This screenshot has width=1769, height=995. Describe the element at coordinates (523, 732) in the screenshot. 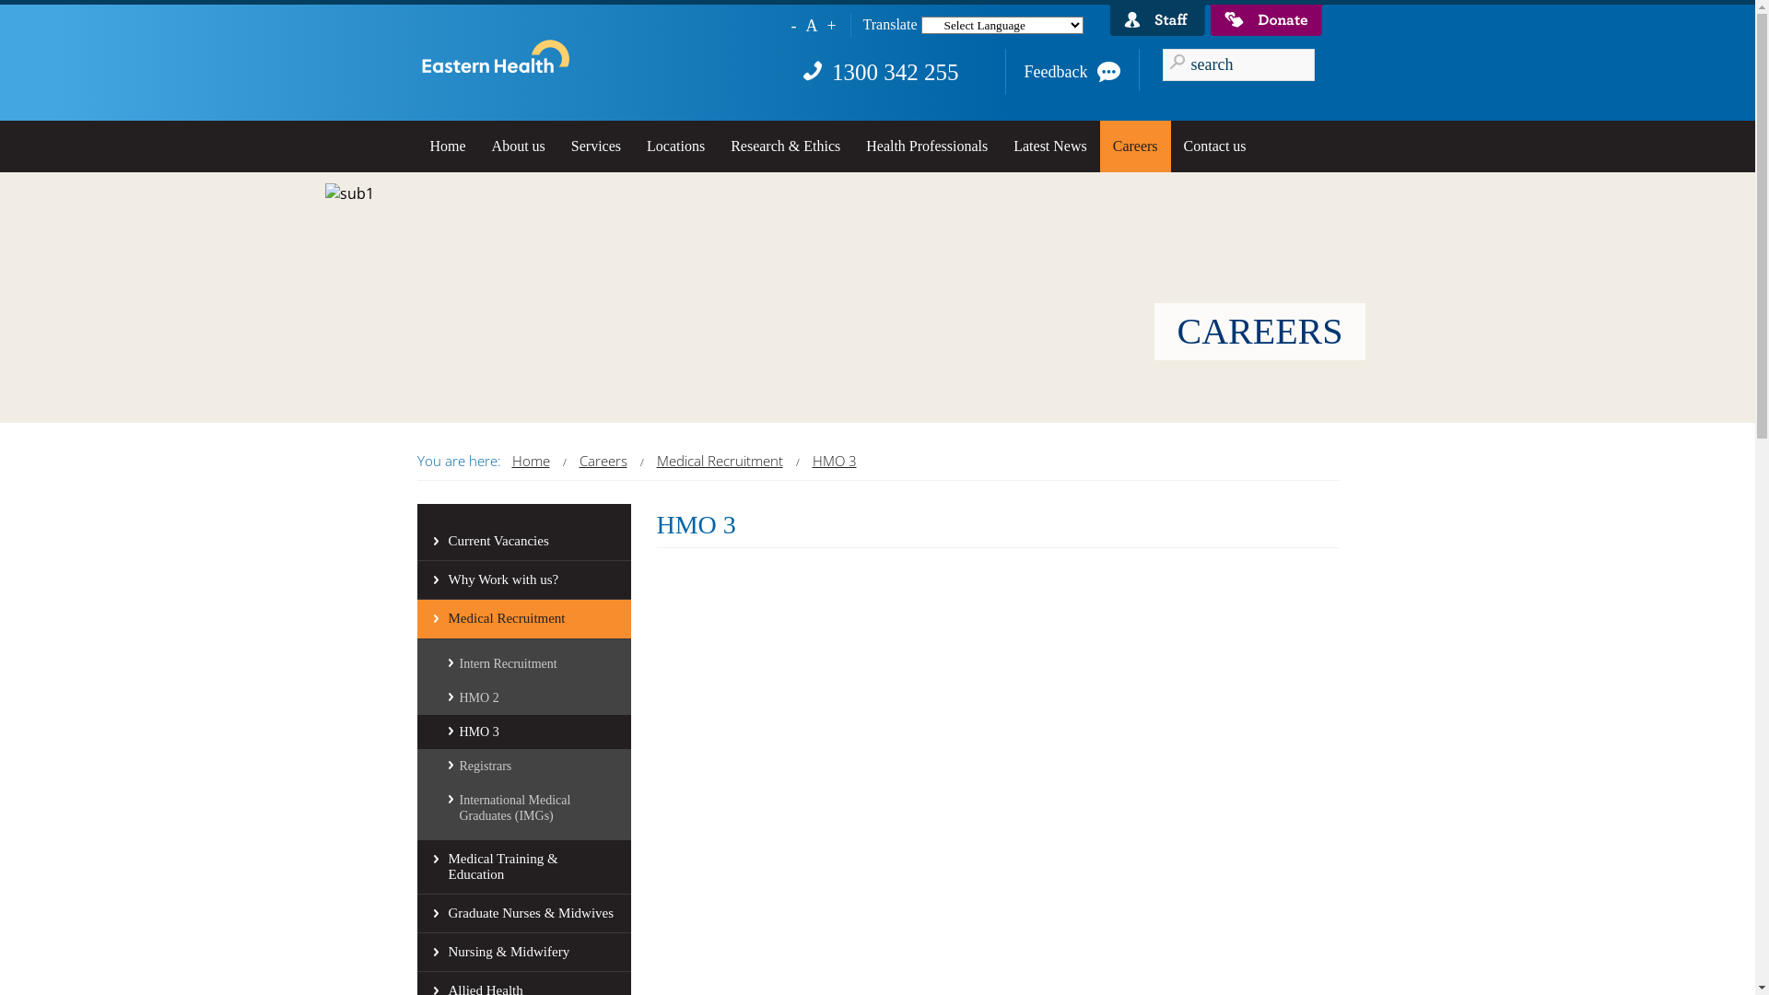

I see `HMO 3` at that location.